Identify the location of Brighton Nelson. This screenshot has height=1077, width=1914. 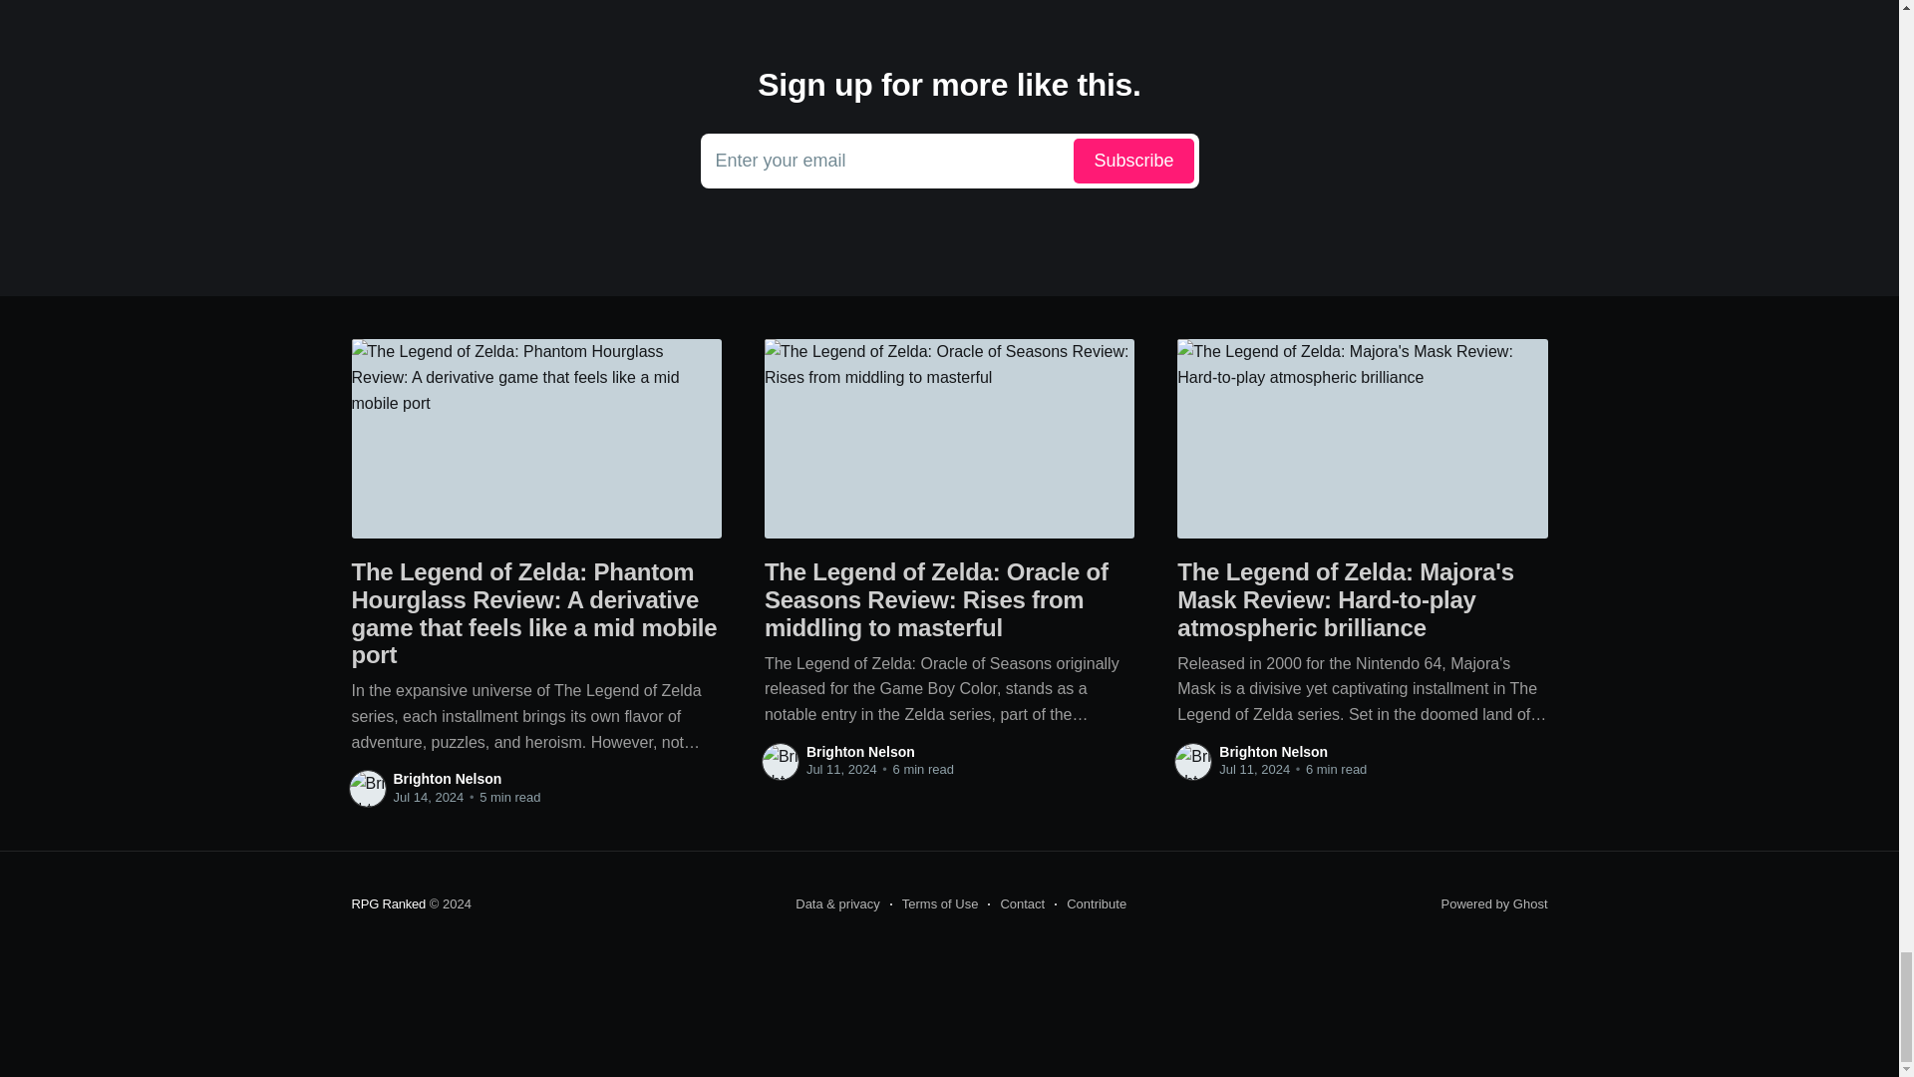
(1274, 752).